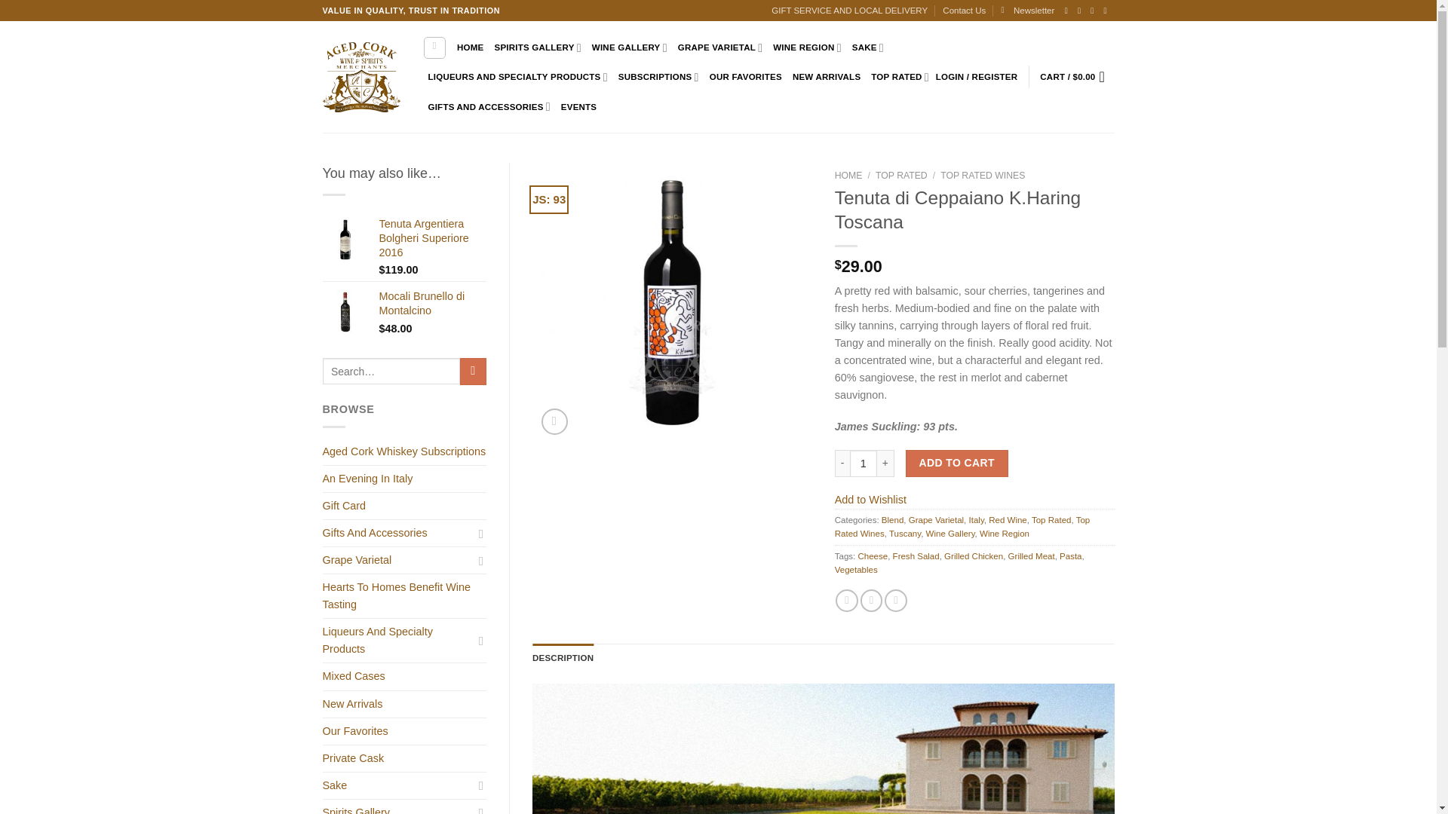  I want to click on GIFT SERVICE AND LOCAL DELIVERY, so click(849, 11).